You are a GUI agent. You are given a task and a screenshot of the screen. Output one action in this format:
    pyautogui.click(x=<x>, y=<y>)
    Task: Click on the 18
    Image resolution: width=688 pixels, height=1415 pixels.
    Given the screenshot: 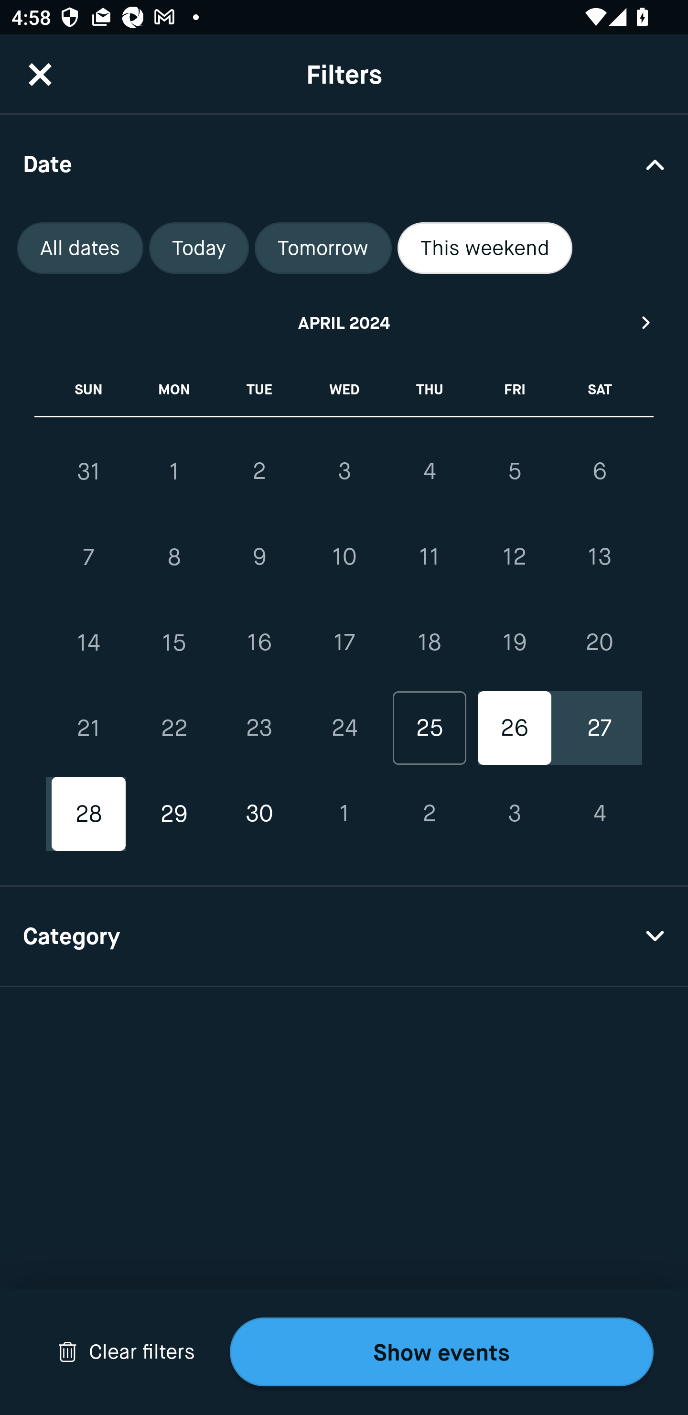 What is the action you would take?
    pyautogui.click(x=429, y=642)
    